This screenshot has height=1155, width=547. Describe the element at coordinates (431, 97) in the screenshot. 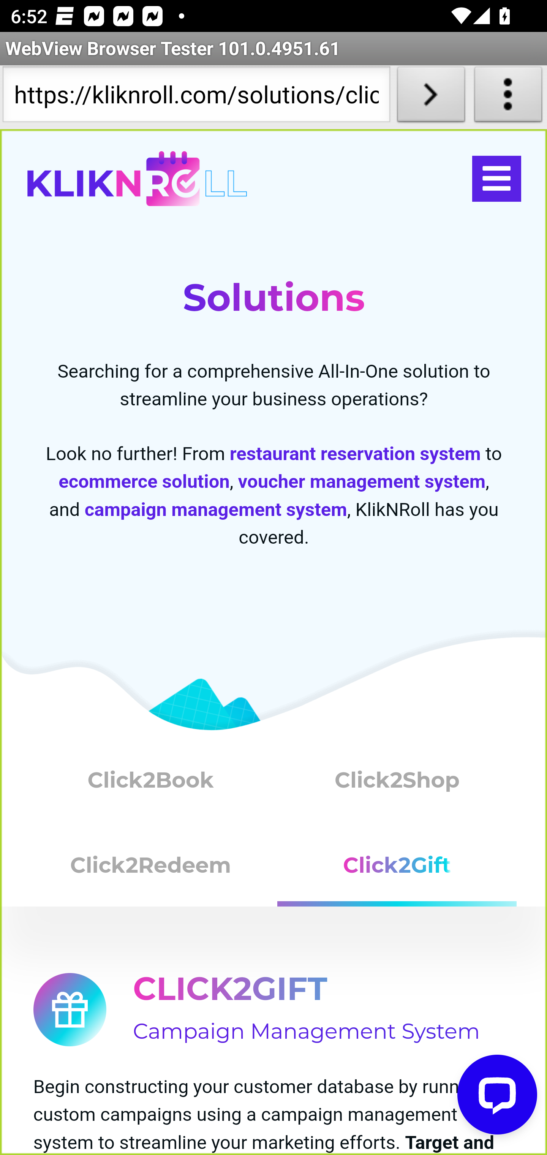

I see `Load URL` at that location.